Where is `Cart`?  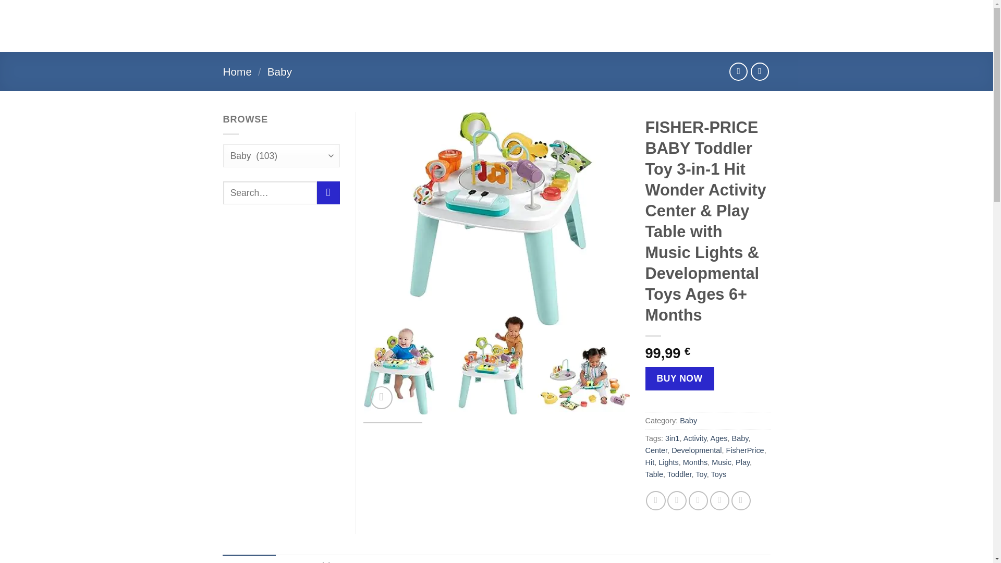
Cart is located at coordinates (735, 26).